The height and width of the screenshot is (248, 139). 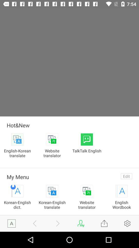 I want to click on turn on item next to the my menu, so click(x=126, y=176).